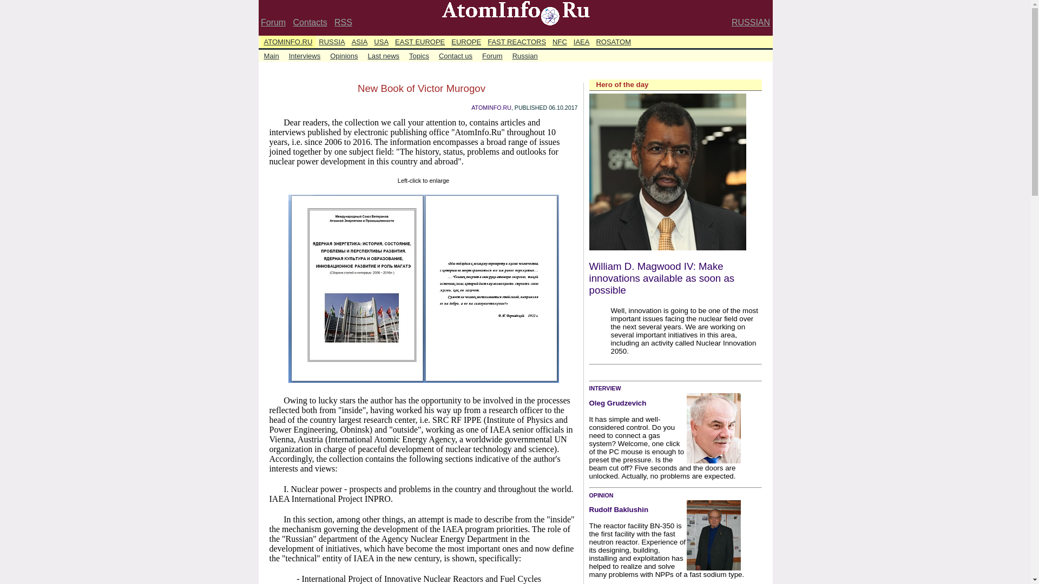  Describe the element at coordinates (383, 55) in the screenshot. I see `Last news` at that location.